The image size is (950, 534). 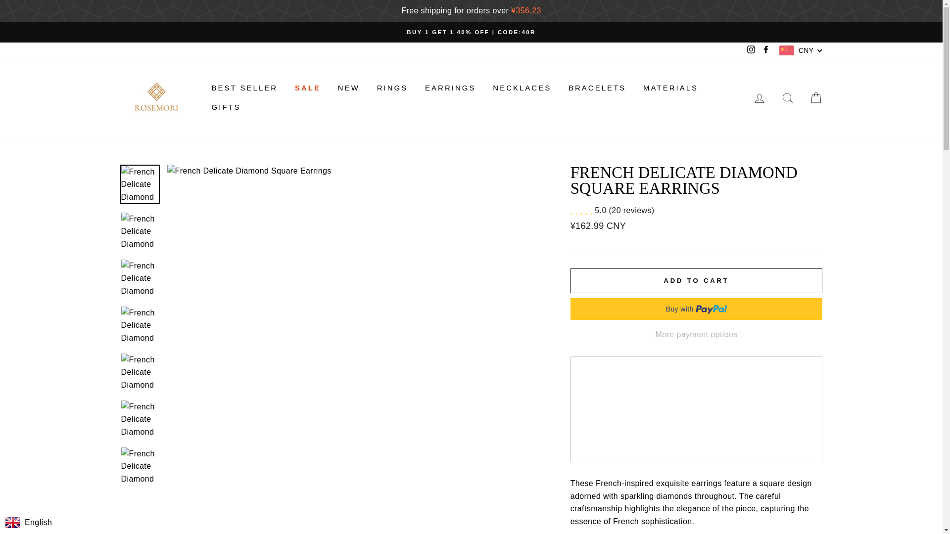 I want to click on RINGS, so click(x=392, y=87).